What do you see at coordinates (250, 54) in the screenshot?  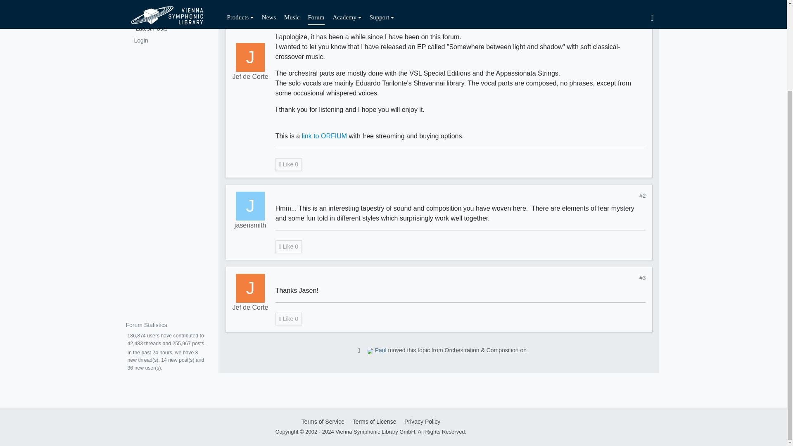 I see `Jef de Corte` at bounding box center [250, 54].